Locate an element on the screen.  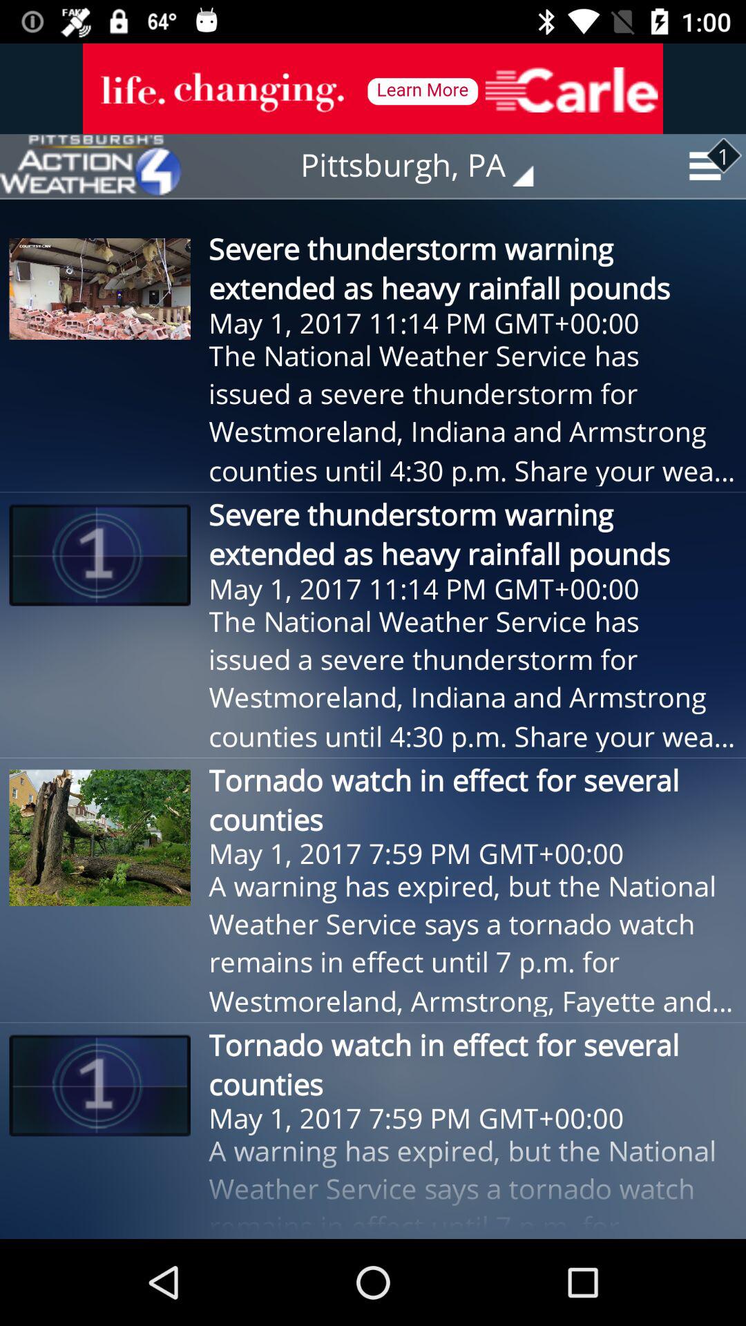
choose the item next to the pittsburgh, pa is located at coordinates (90, 166).